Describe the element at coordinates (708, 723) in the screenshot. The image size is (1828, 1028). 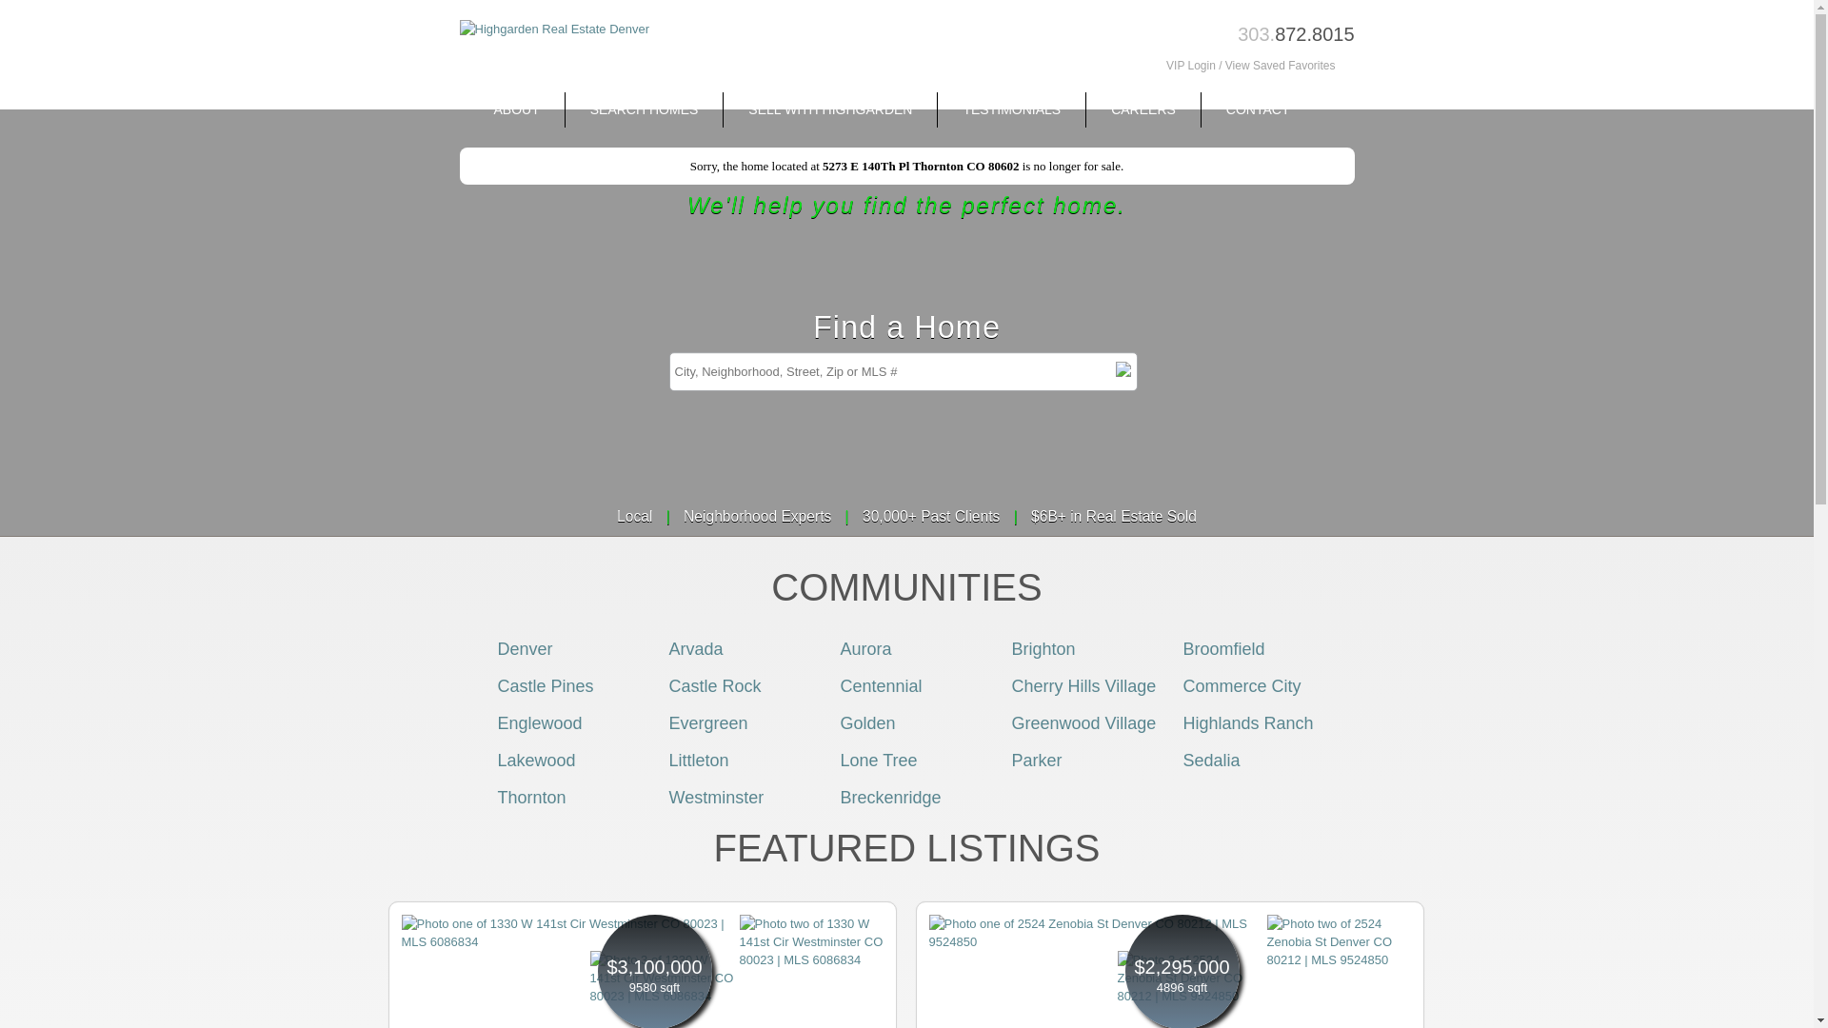
I see `View Evergreen, CO homes for sale.` at that location.